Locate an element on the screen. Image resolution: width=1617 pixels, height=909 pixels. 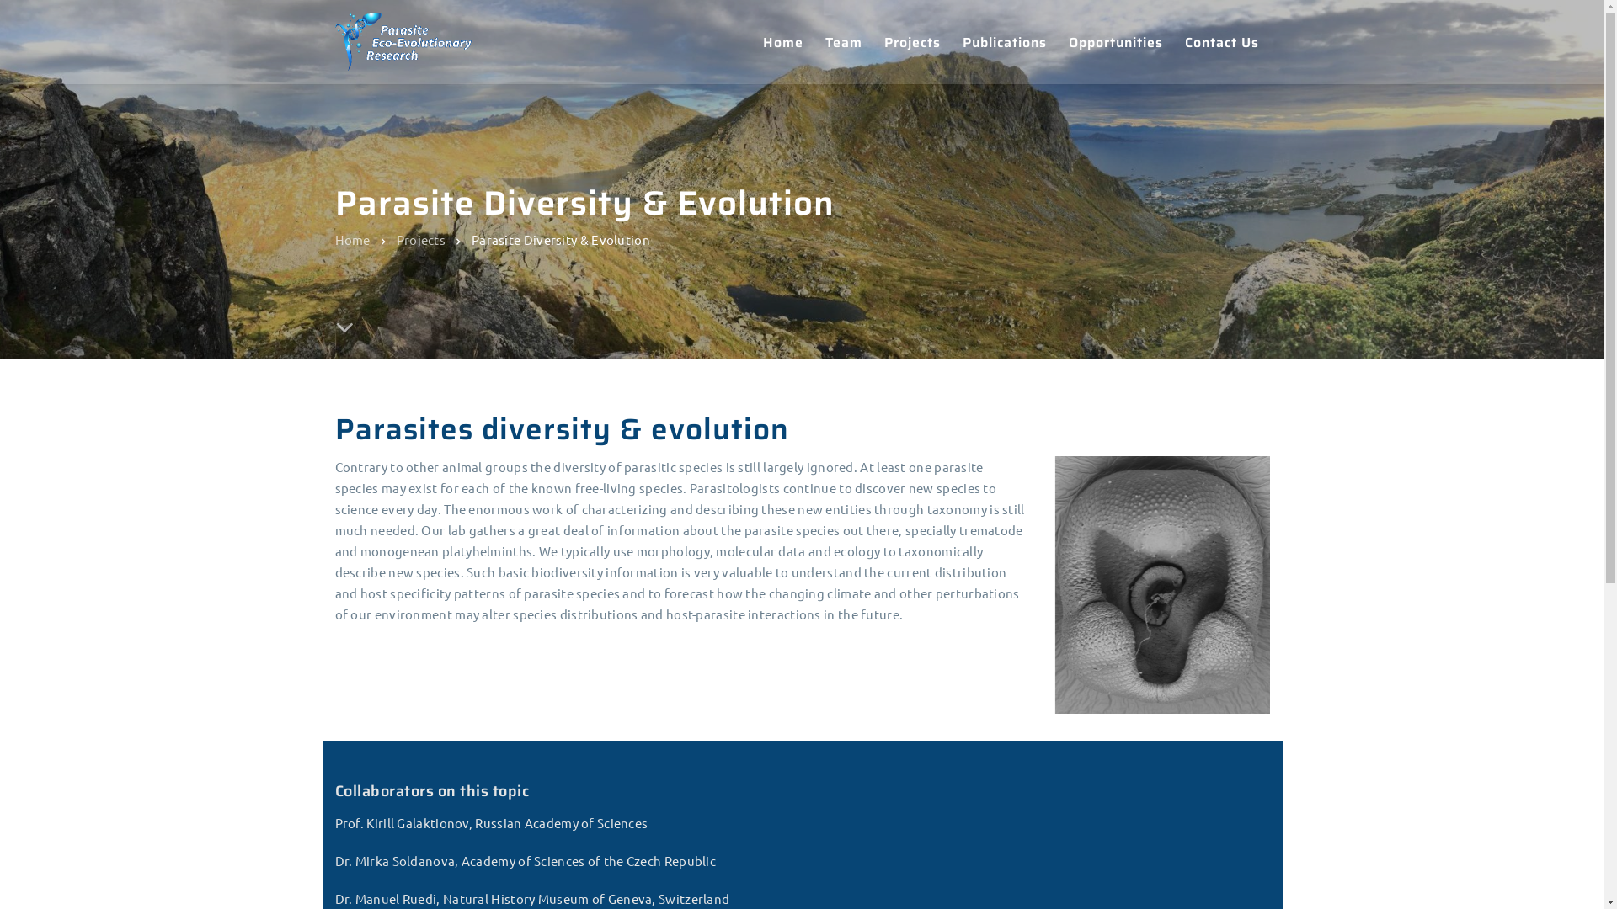
Home is located at coordinates (782, 42).